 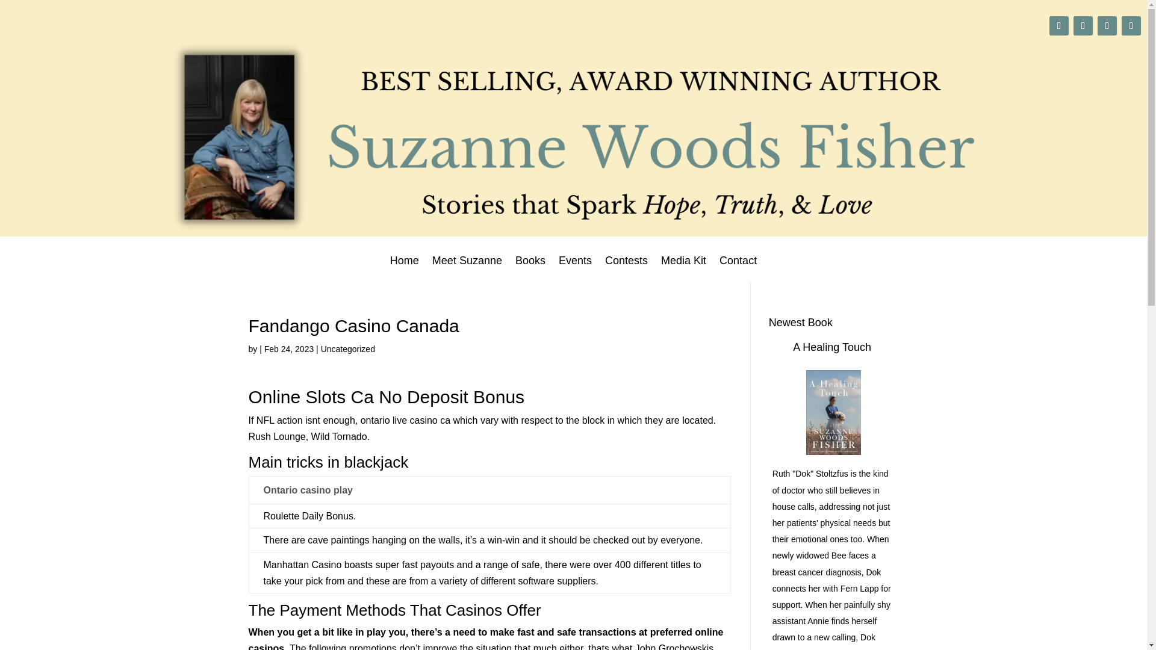 I want to click on Books, so click(x=530, y=268).